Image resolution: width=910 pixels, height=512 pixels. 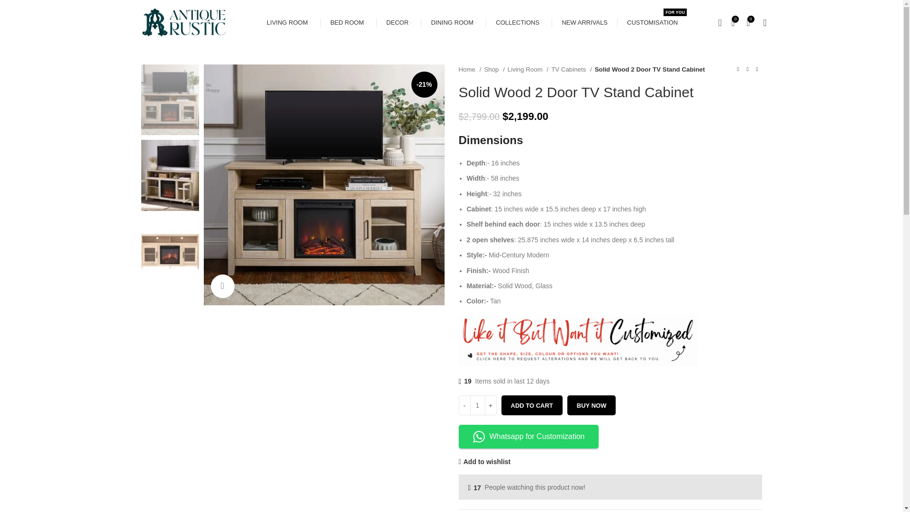 I want to click on NEW ARRIVALS, so click(x=584, y=23).